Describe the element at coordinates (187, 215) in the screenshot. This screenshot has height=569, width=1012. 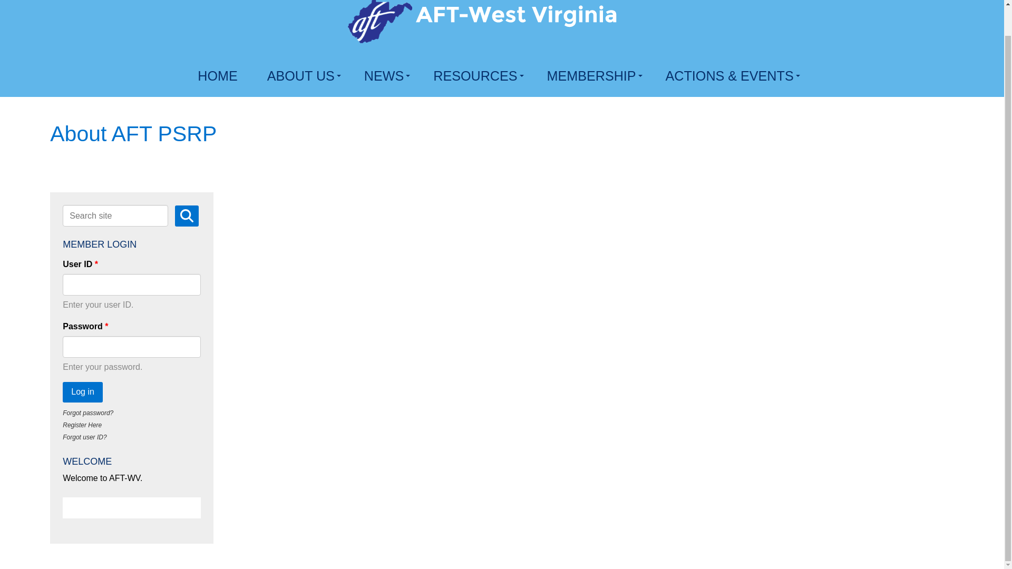
I see `Search` at that location.